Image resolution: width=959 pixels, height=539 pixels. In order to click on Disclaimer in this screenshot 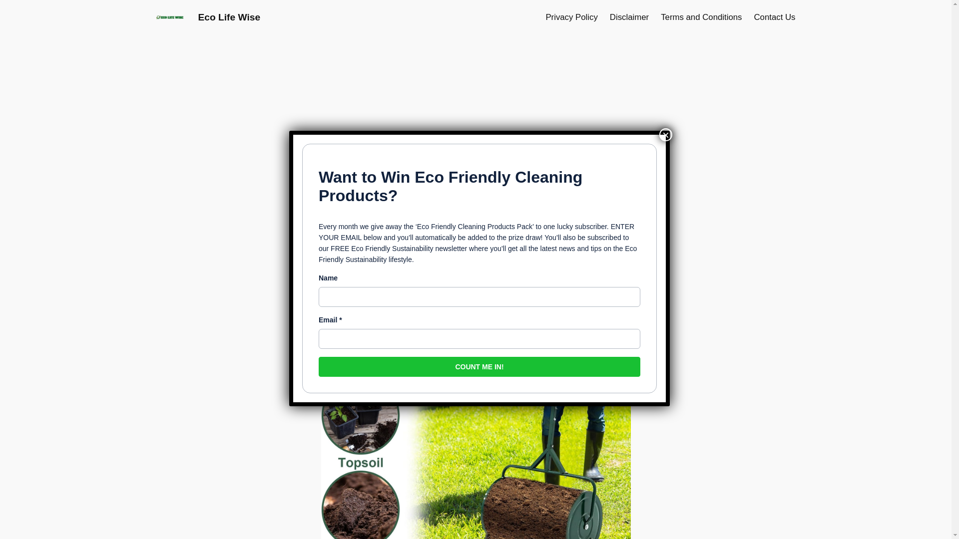, I will do `click(629, 17)`.